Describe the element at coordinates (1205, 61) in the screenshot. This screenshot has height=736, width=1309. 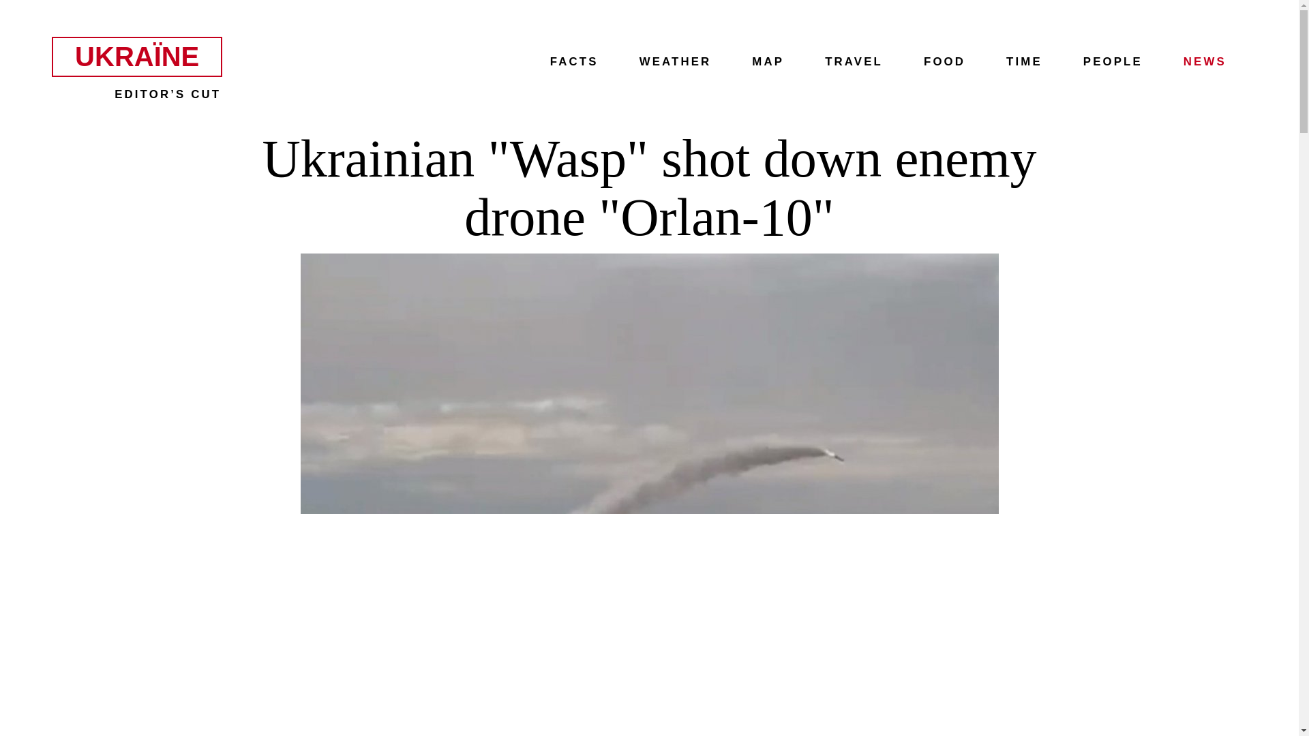
I see `NEWS` at that location.